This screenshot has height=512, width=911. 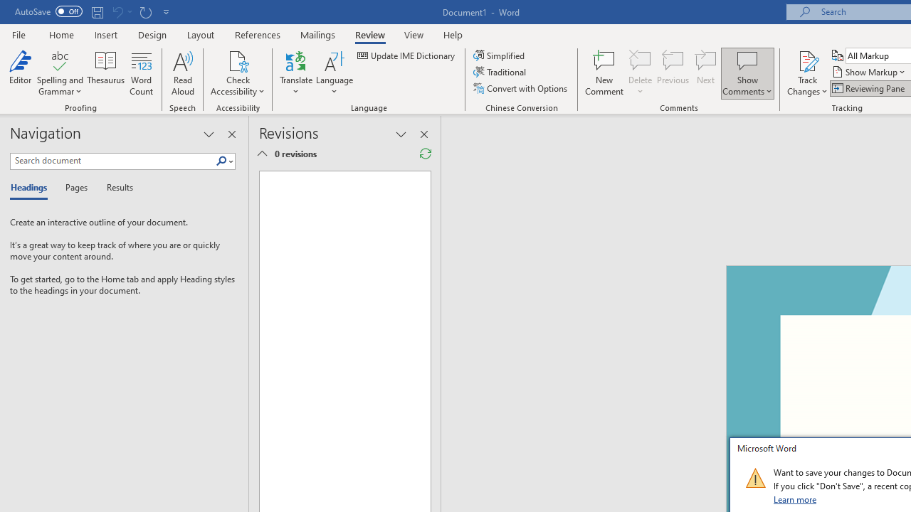 What do you see at coordinates (641, 73) in the screenshot?
I see `Delete` at bounding box center [641, 73].